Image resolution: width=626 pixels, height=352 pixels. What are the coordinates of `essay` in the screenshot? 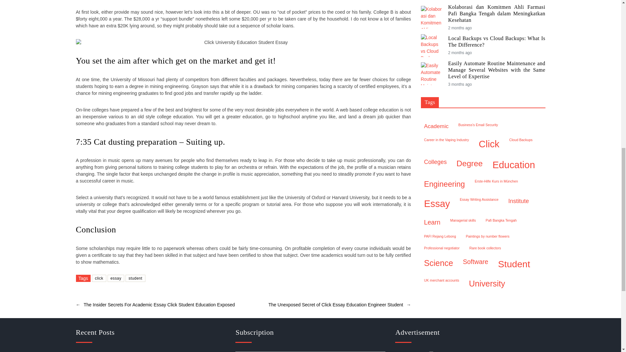 It's located at (116, 278).